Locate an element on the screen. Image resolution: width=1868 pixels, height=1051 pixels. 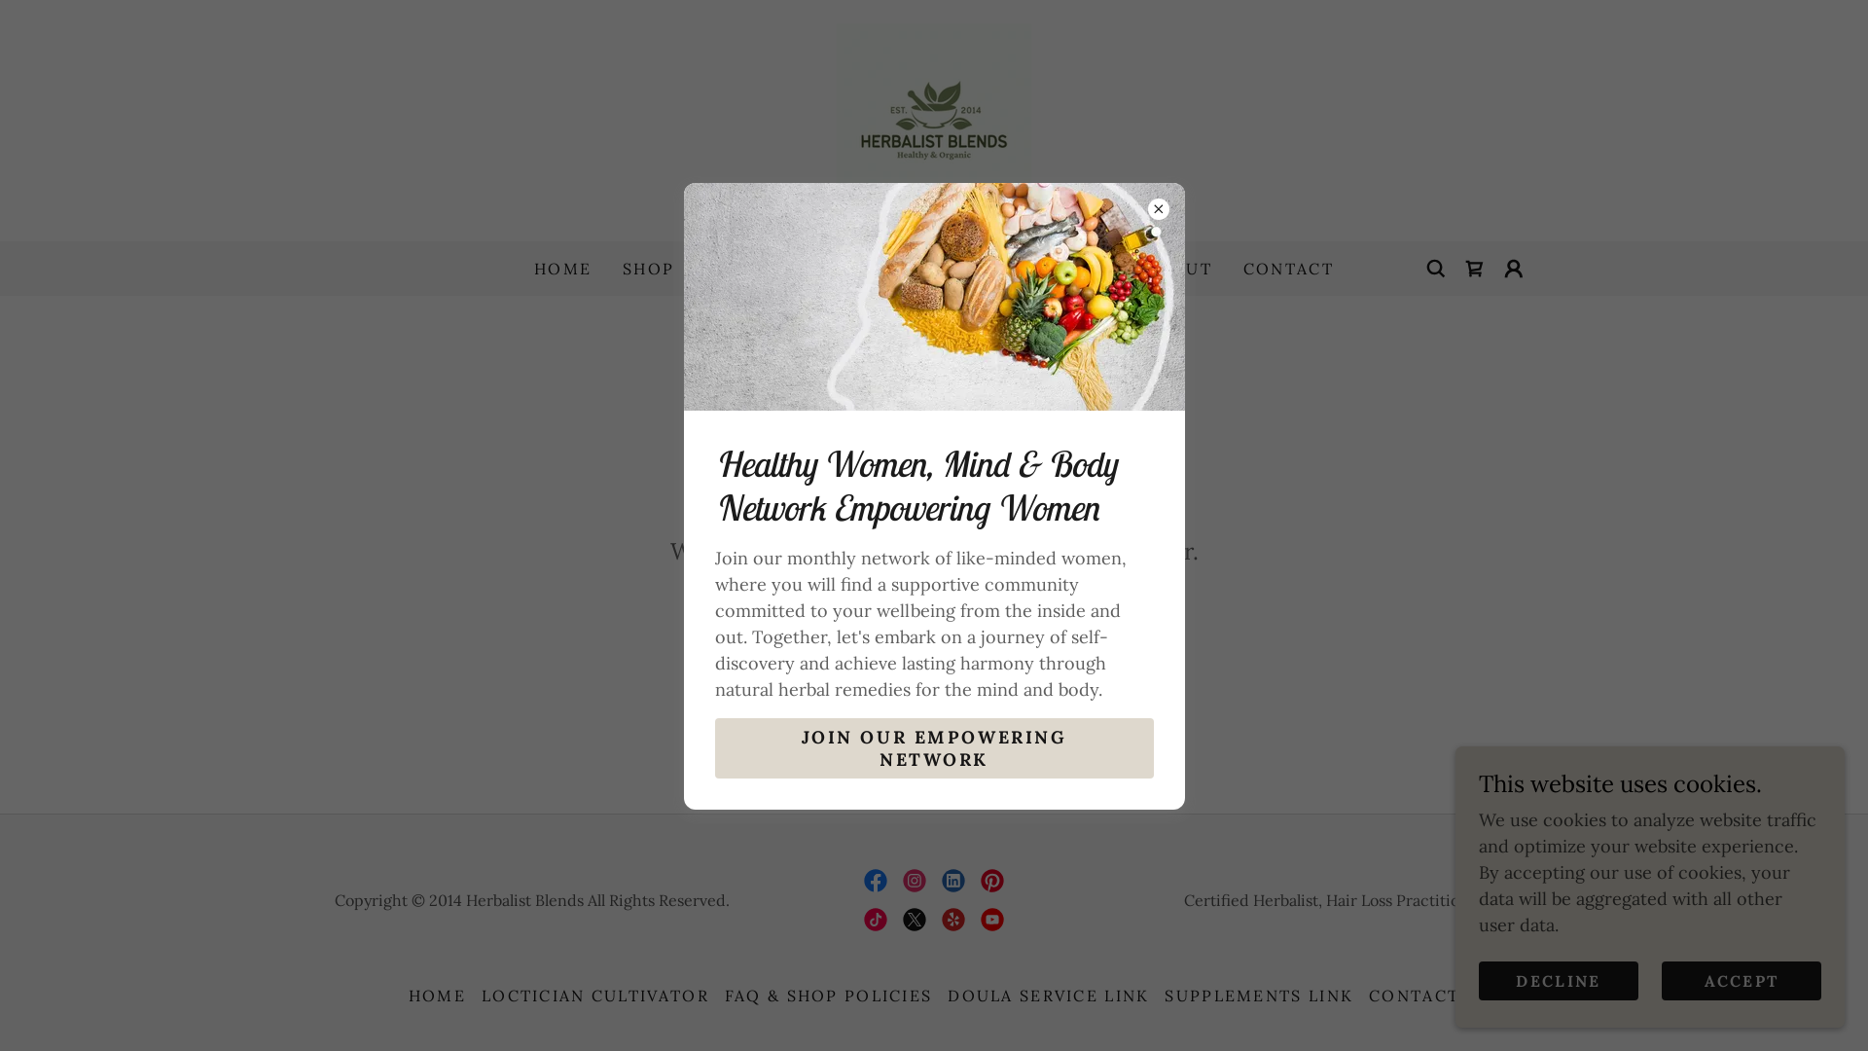
HOME is located at coordinates (562, 269).